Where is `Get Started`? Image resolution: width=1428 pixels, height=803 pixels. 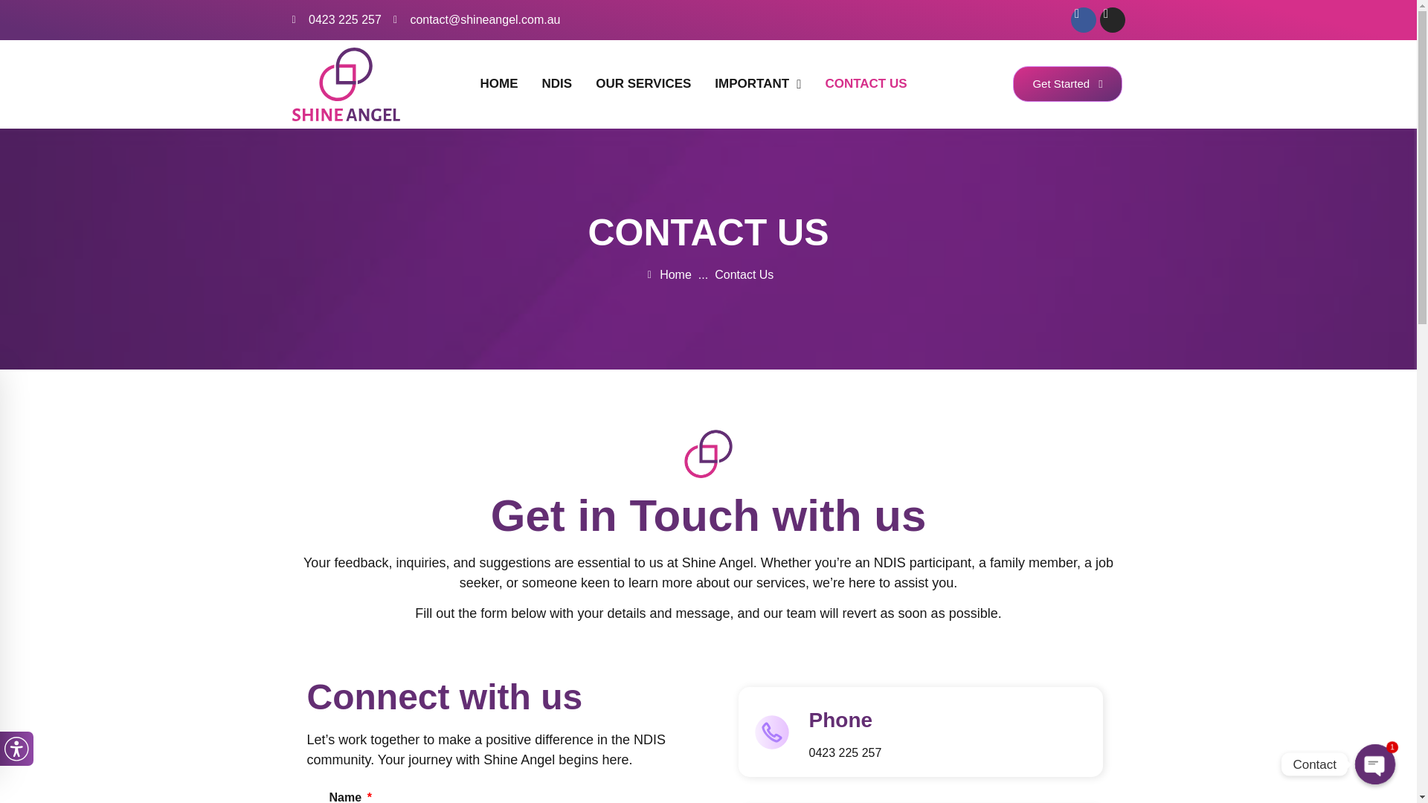 Get Started is located at coordinates (1067, 83).